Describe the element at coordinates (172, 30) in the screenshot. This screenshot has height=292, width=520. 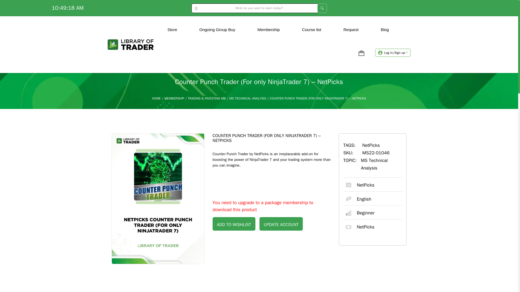
I see `Store` at that location.